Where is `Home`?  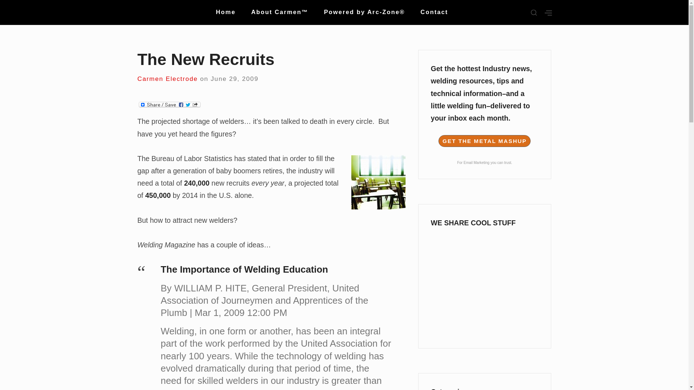
Home is located at coordinates (226, 12).